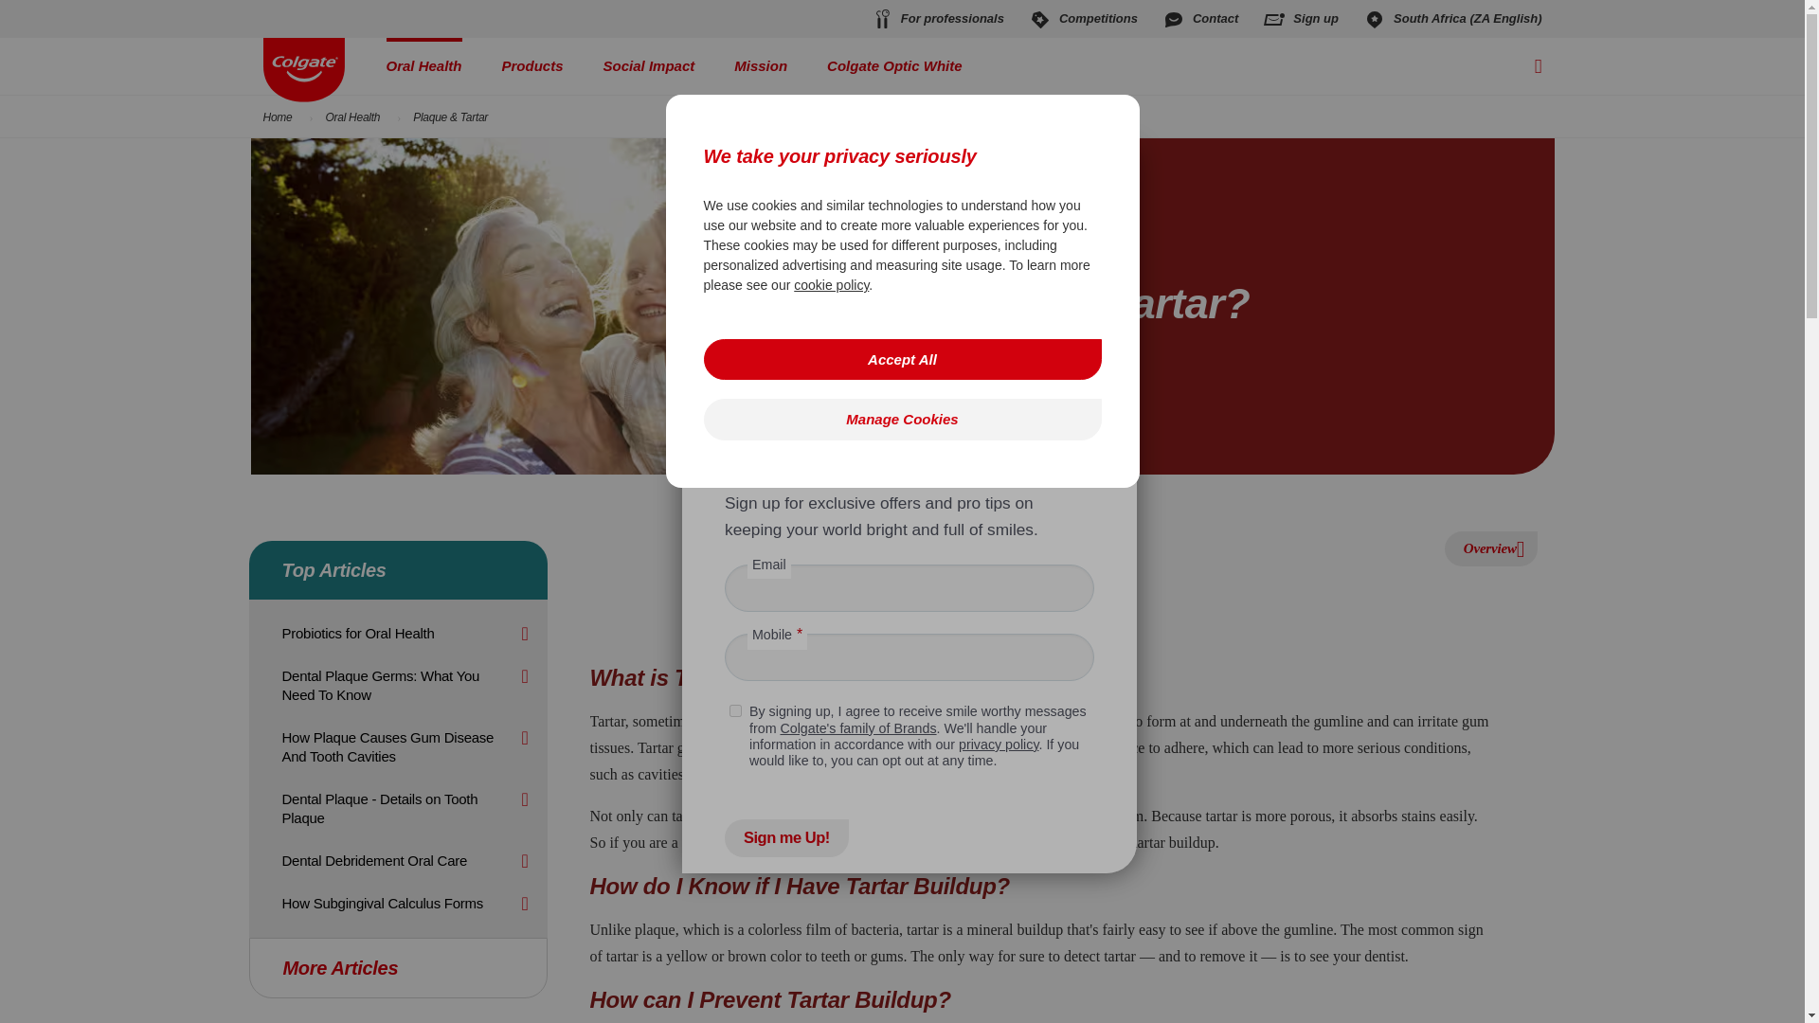  Describe the element at coordinates (999, 744) in the screenshot. I see `privacy policy` at that location.